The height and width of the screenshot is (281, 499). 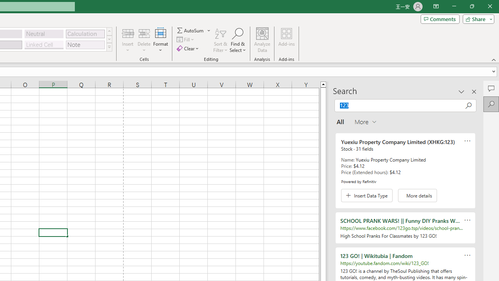 What do you see at coordinates (490, 6) in the screenshot?
I see `Close` at bounding box center [490, 6].